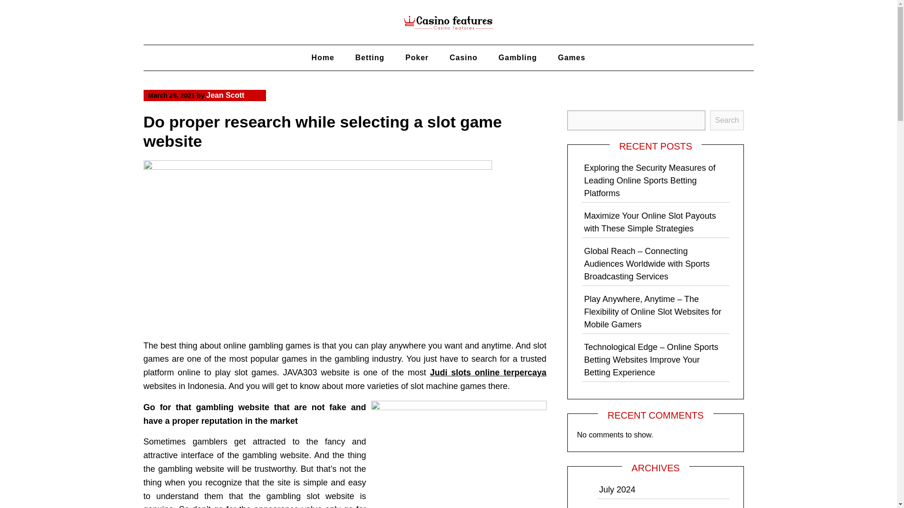 The image size is (904, 508). I want to click on Gambling, so click(518, 58).